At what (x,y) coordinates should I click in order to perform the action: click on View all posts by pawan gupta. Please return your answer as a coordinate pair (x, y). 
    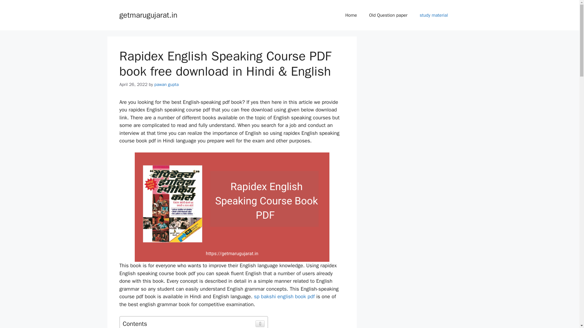
    Looking at the image, I should click on (166, 84).